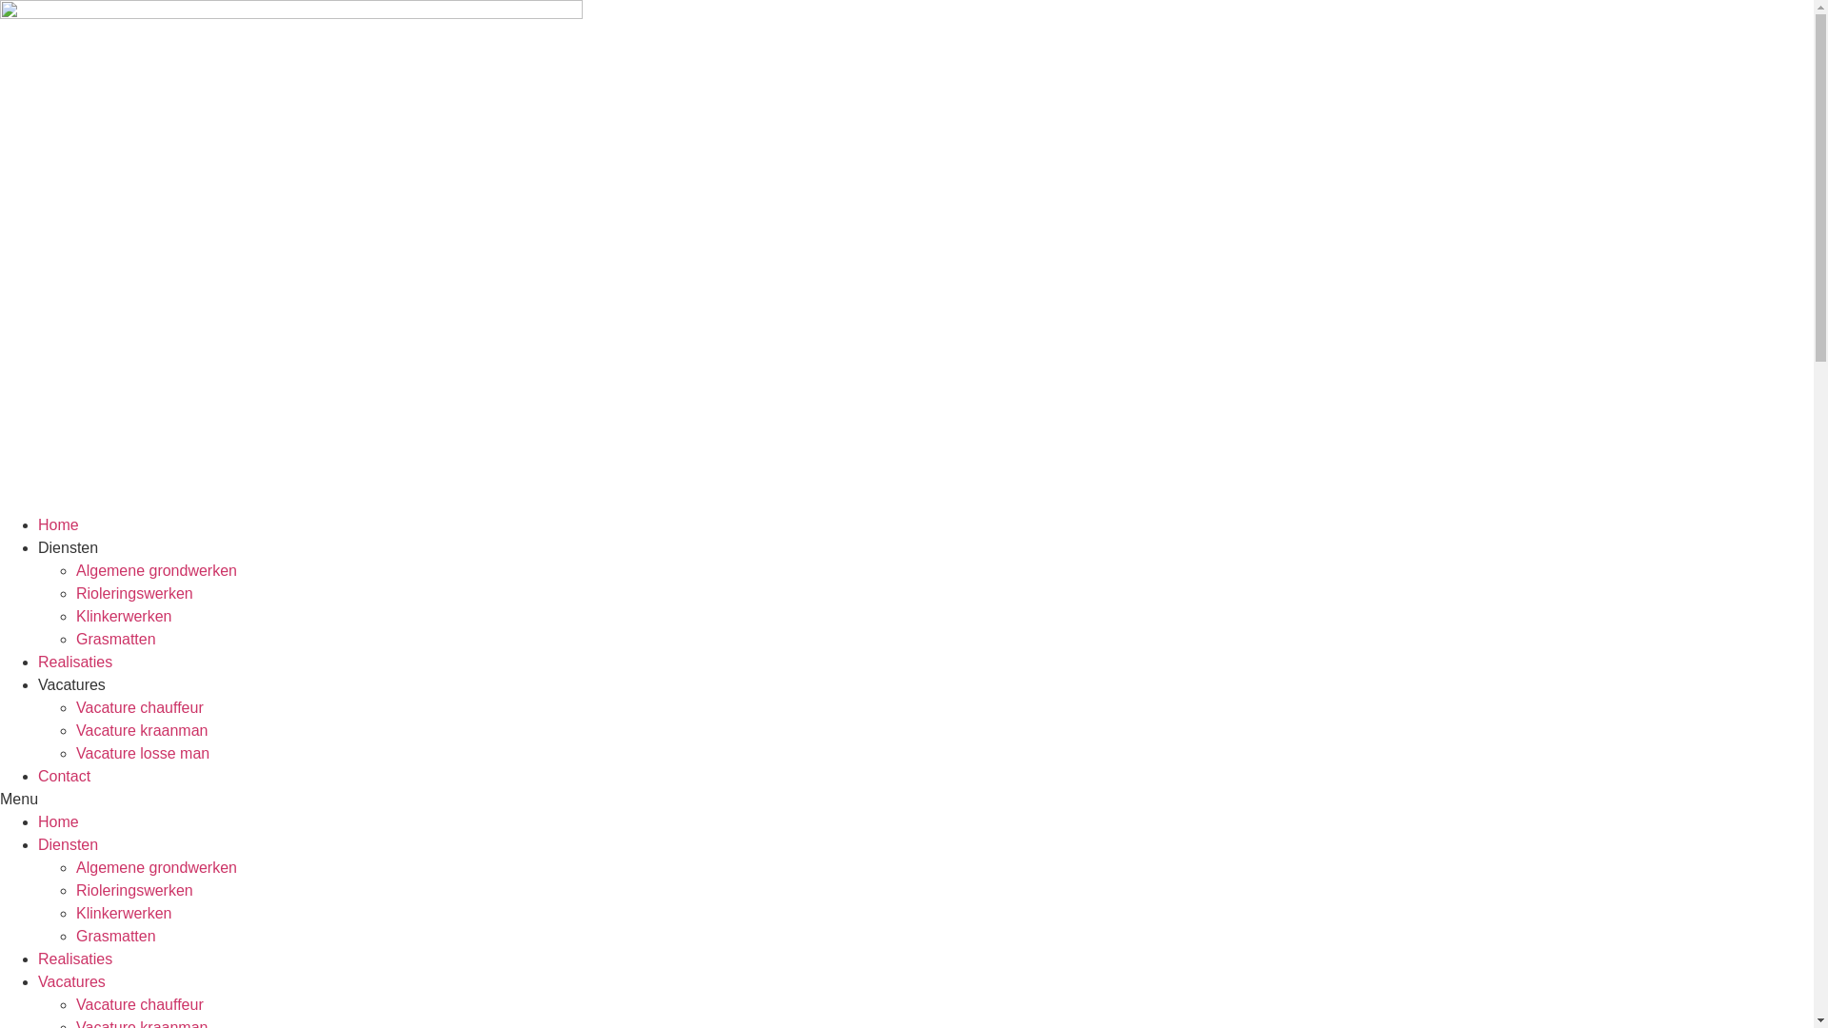 This screenshot has height=1028, width=1828. What do you see at coordinates (72, 982) in the screenshot?
I see `Vacatures` at bounding box center [72, 982].